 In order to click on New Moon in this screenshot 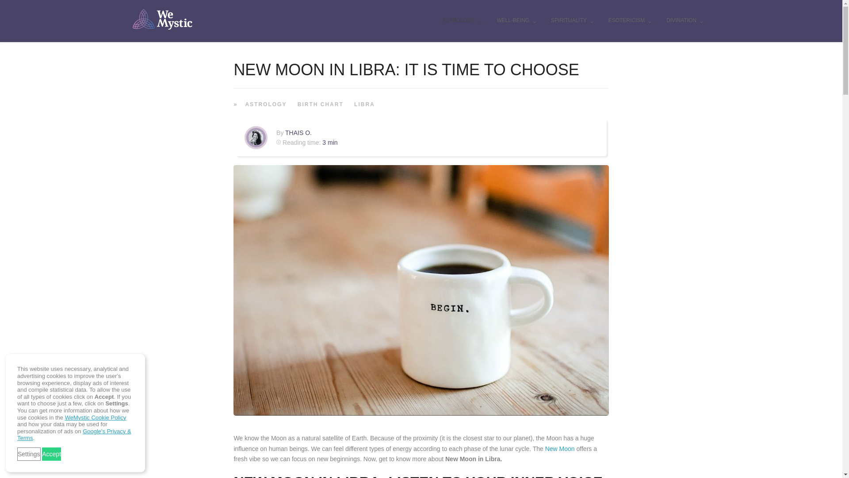, I will do `click(560, 448)`.